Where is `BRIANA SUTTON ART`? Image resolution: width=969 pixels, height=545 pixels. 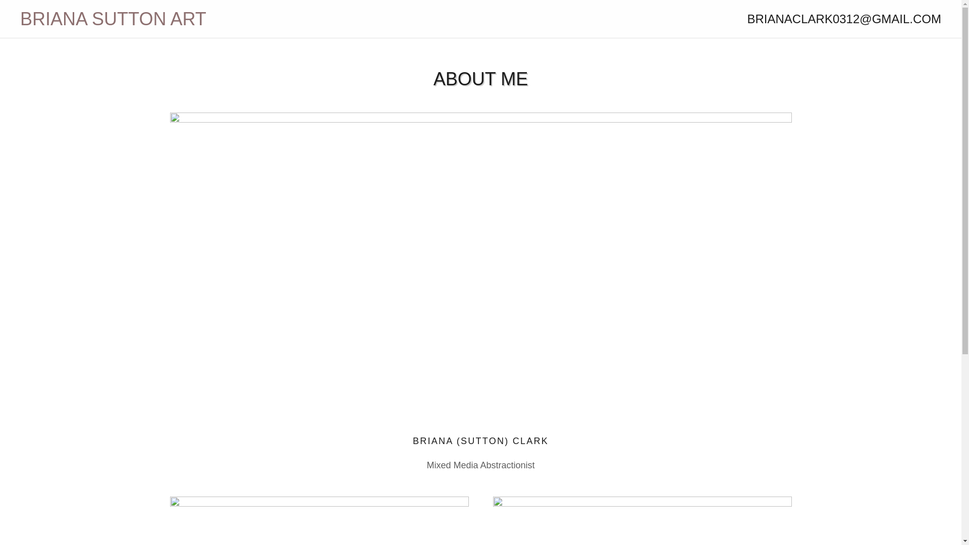
BRIANA SUTTON ART is located at coordinates (135, 22).